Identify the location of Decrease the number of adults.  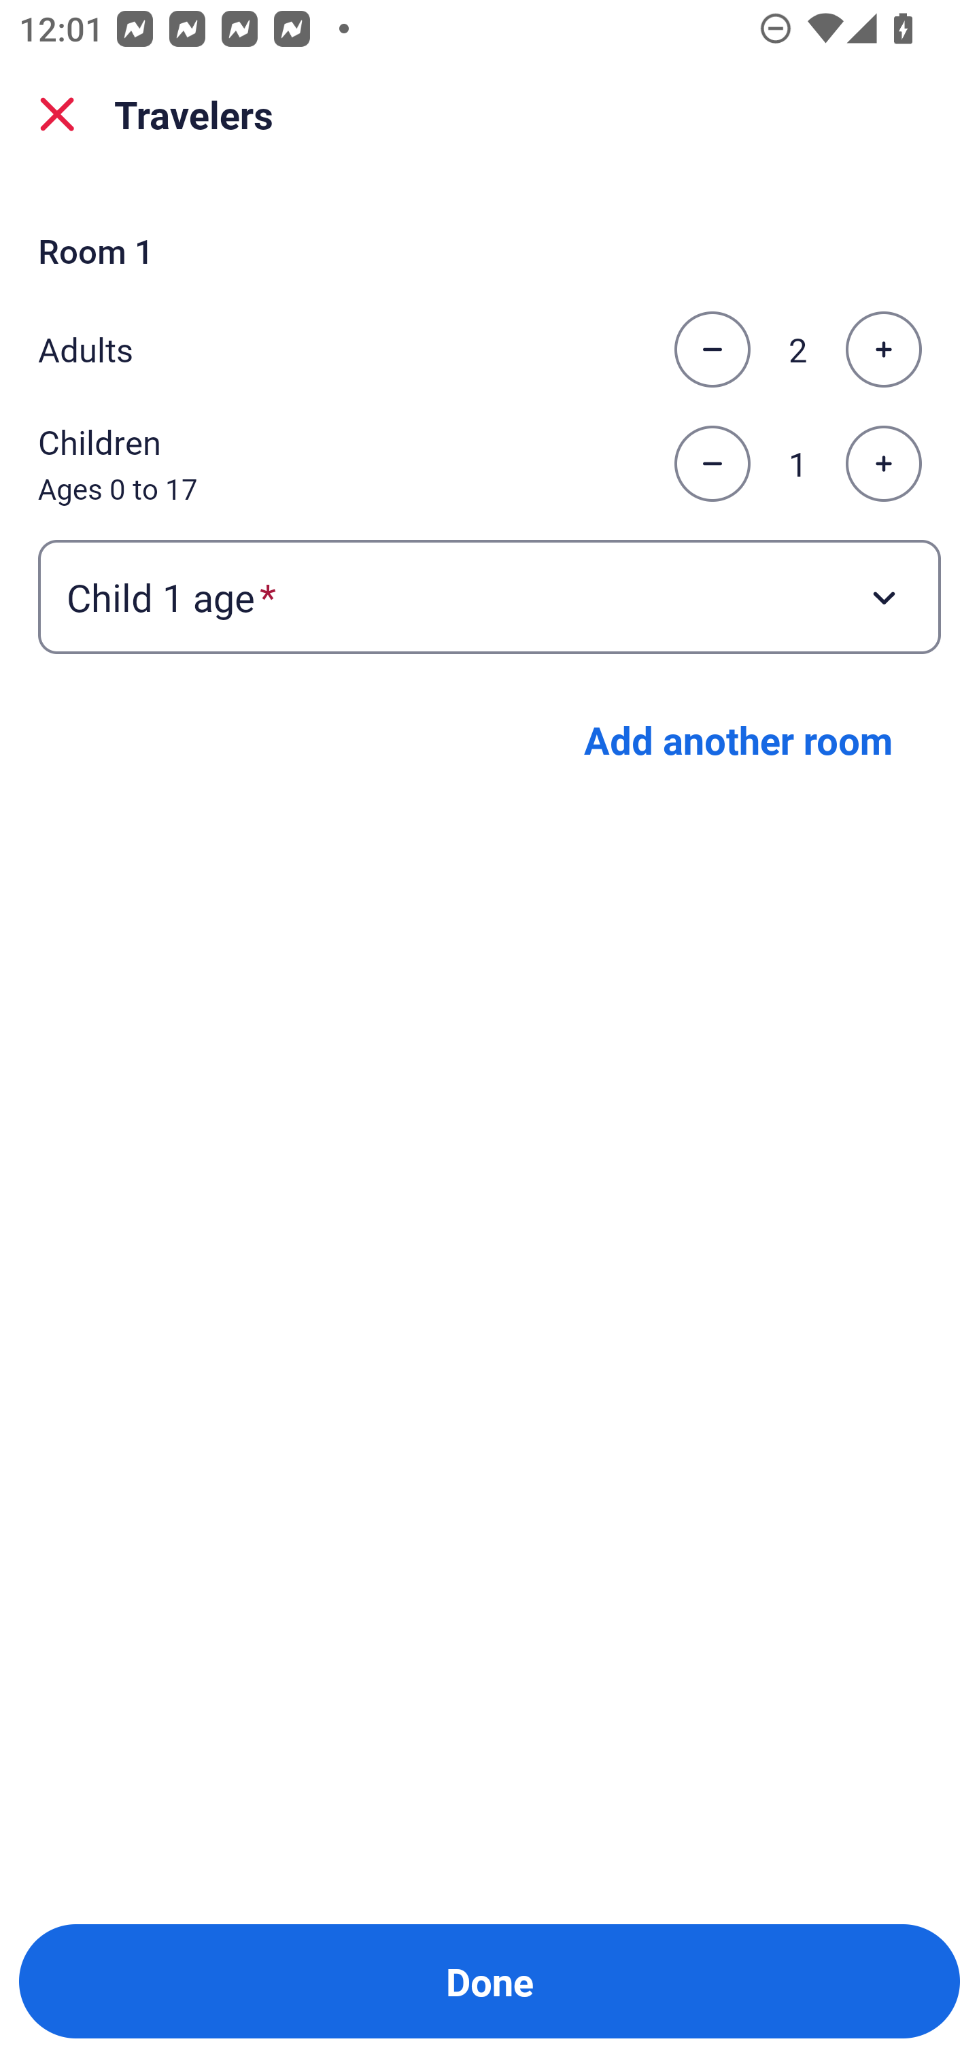
(712, 349).